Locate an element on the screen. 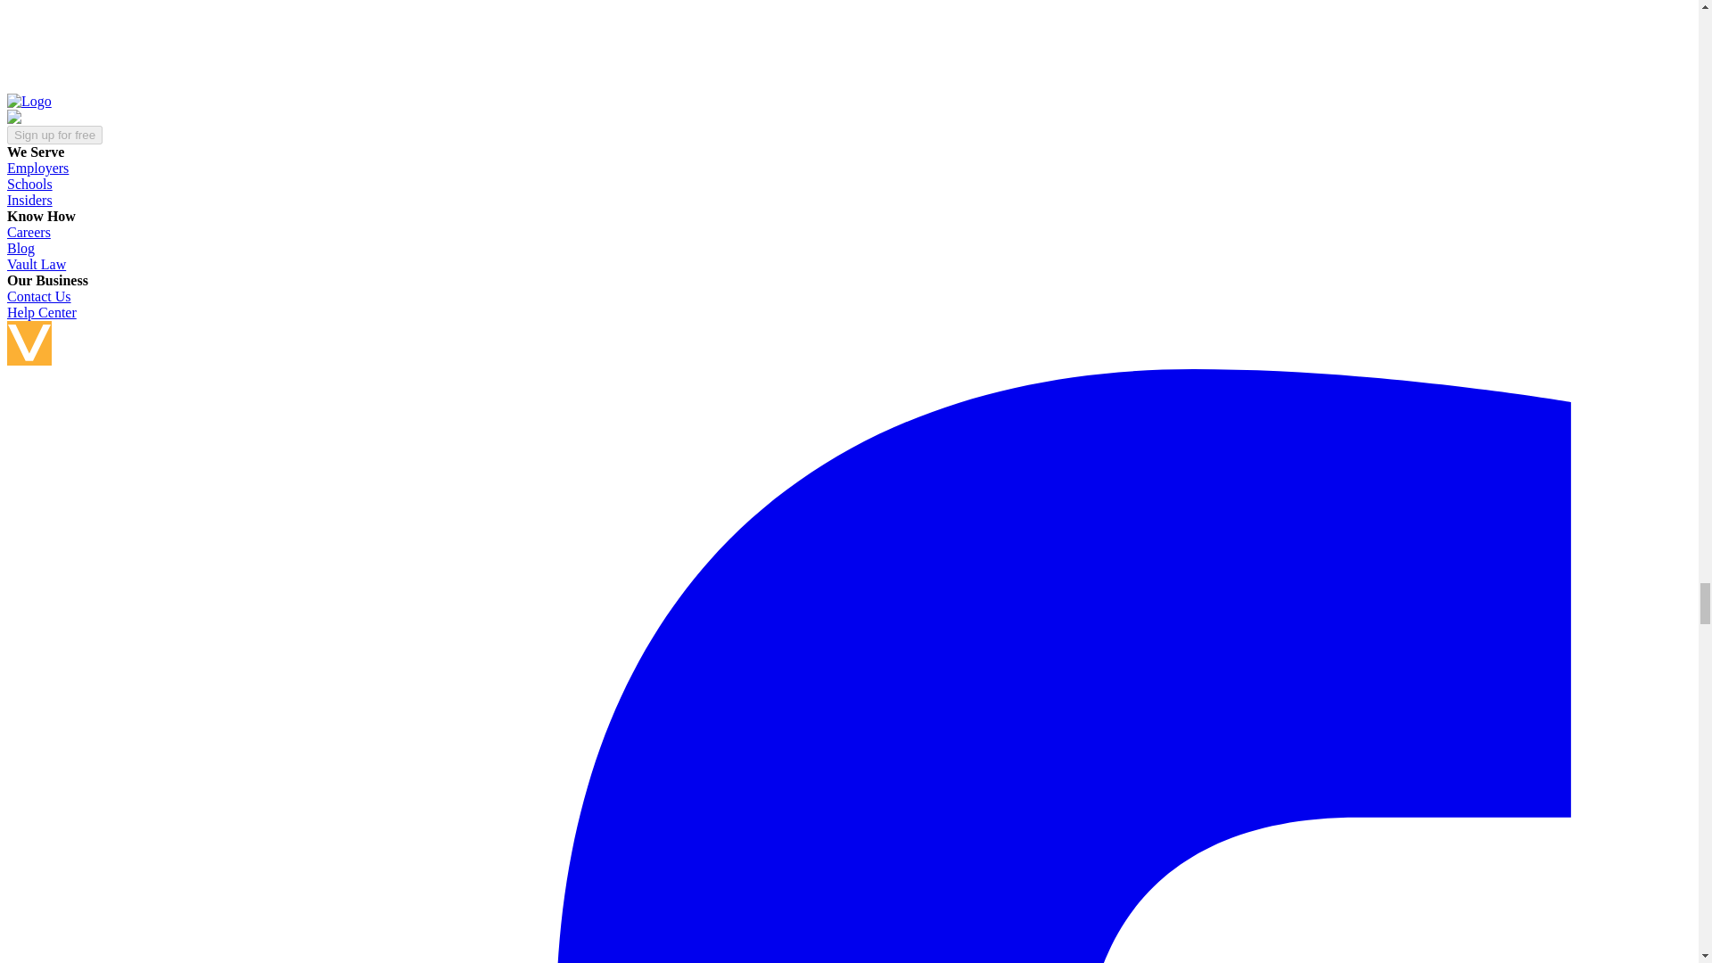 The width and height of the screenshot is (1712, 963). Sign up for free is located at coordinates (54, 134).